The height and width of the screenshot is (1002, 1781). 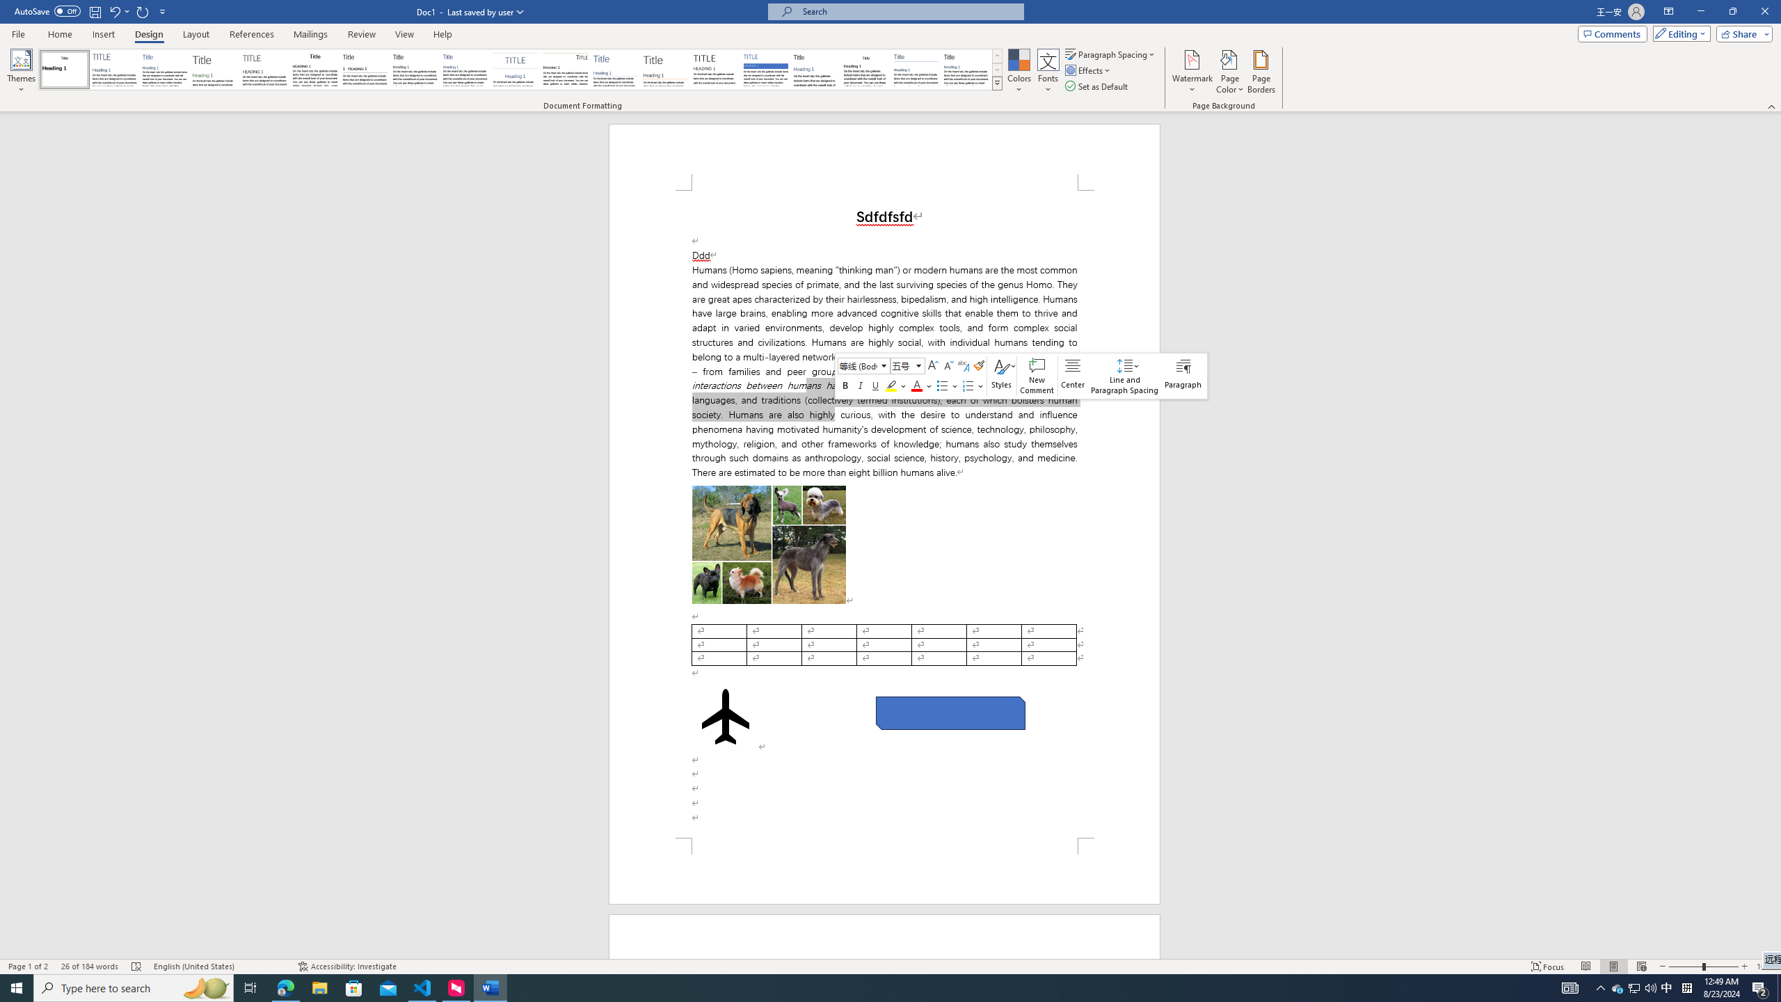 I want to click on Paragraph Spacing, so click(x=1111, y=54).